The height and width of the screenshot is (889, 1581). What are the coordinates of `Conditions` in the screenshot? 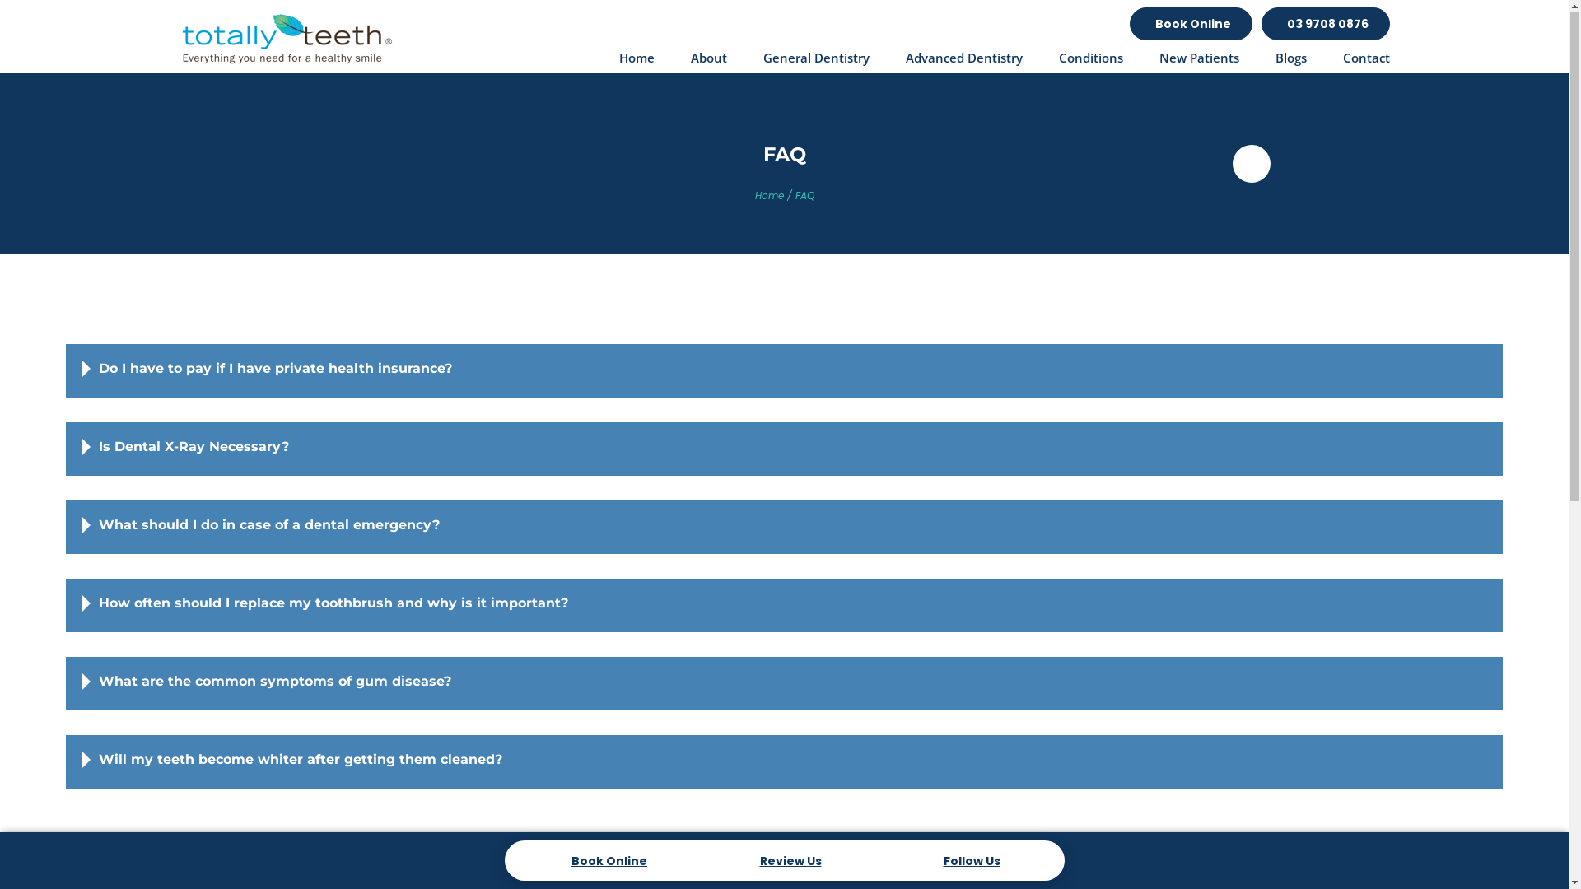 It's located at (1091, 61).